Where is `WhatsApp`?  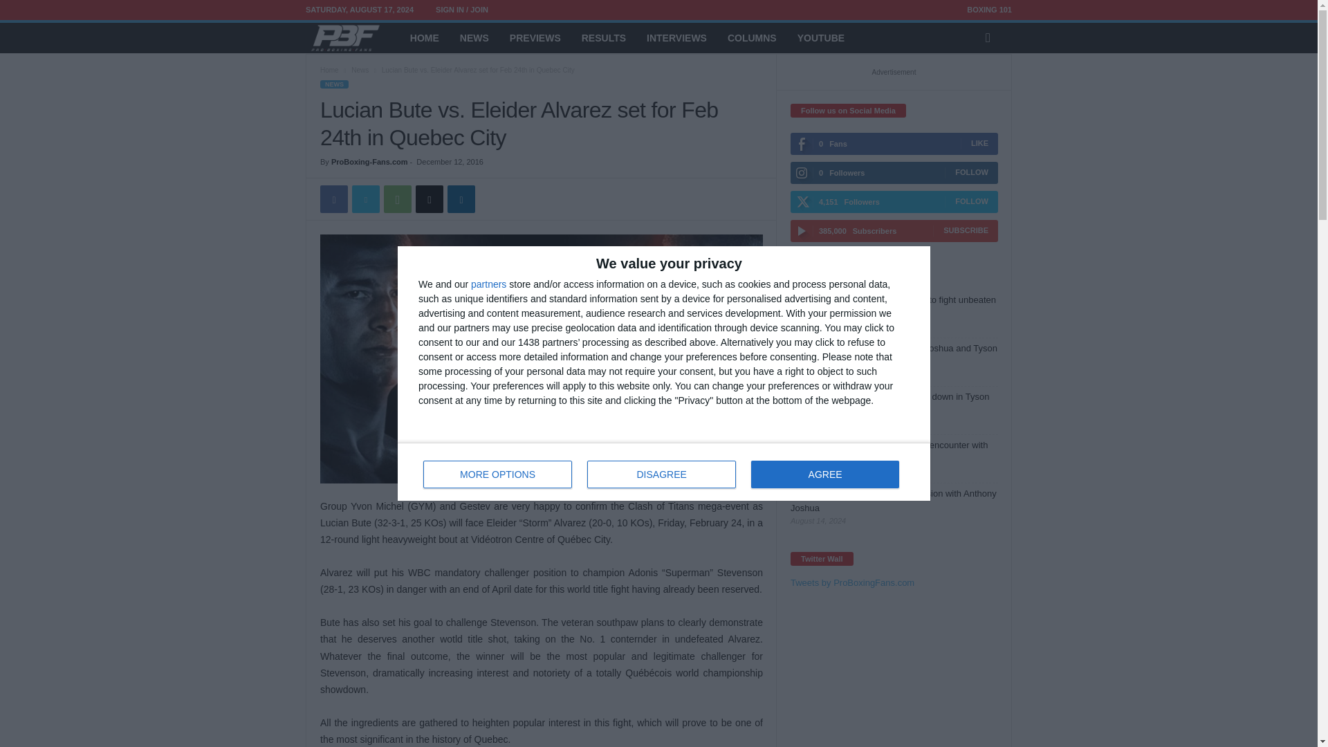 WhatsApp is located at coordinates (360, 70).